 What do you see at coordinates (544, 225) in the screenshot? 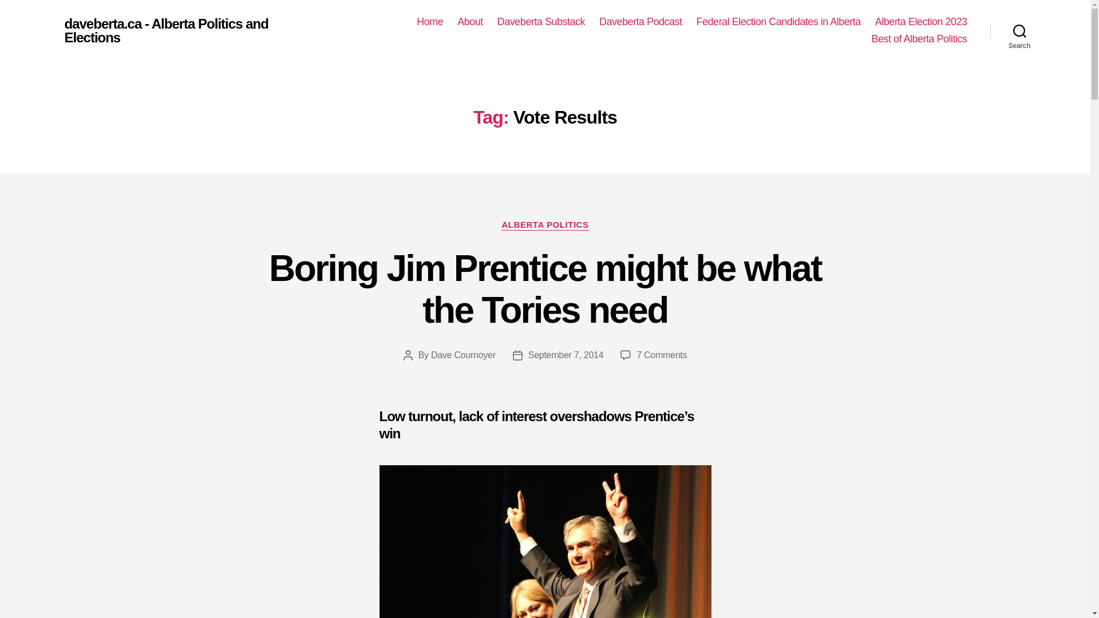
I see `ALBERTA POLITICS` at bounding box center [544, 225].